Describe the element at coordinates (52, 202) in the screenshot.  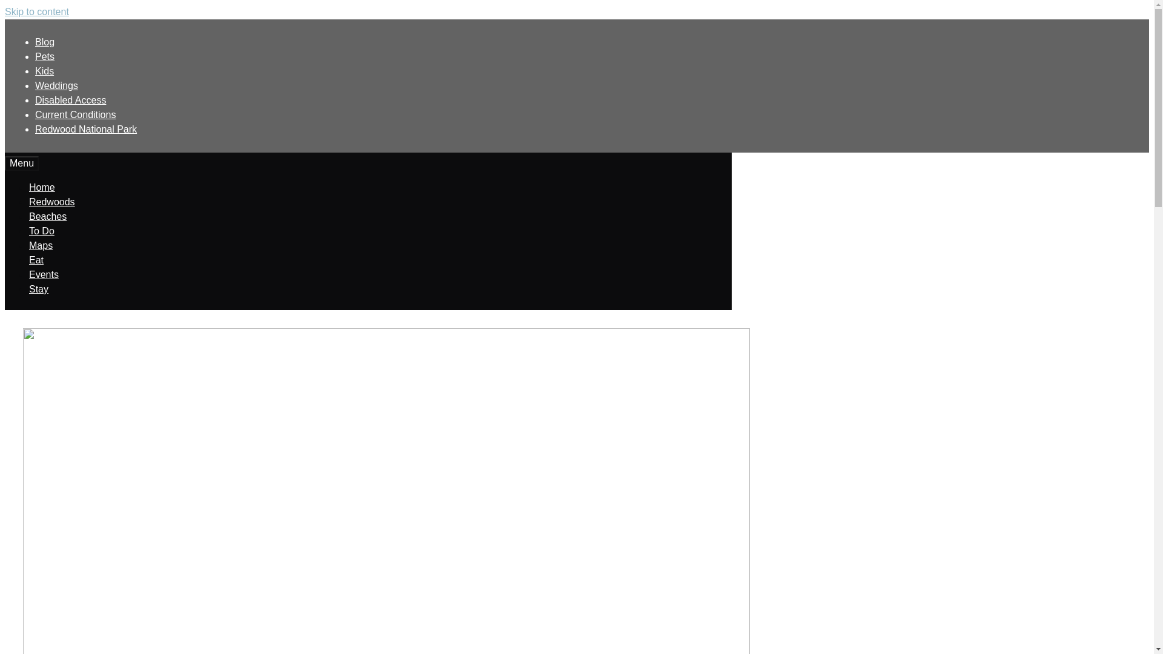
I see `Redwoods` at that location.